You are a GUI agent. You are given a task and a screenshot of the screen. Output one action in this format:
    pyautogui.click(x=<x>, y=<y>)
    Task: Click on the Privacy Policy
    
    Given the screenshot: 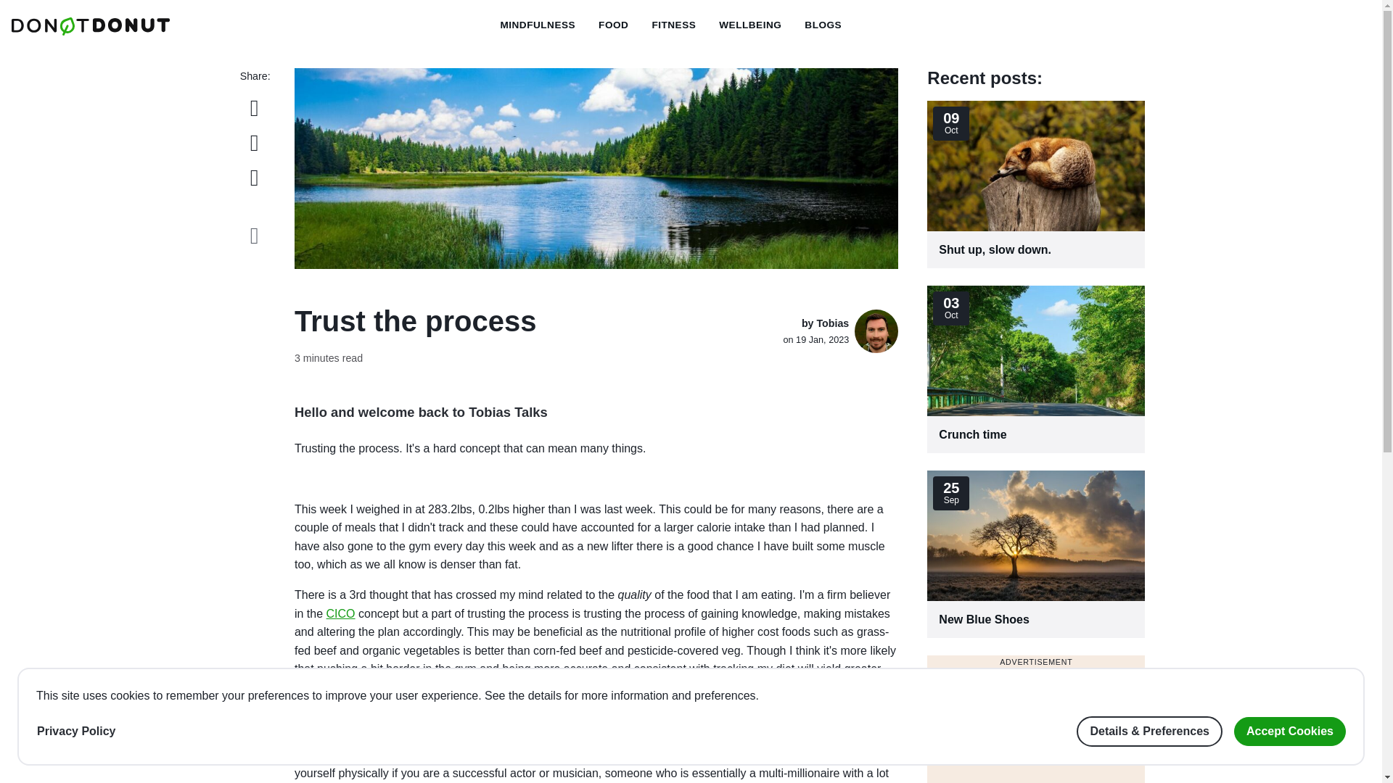 What is the action you would take?
    pyautogui.click(x=537, y=25)
    